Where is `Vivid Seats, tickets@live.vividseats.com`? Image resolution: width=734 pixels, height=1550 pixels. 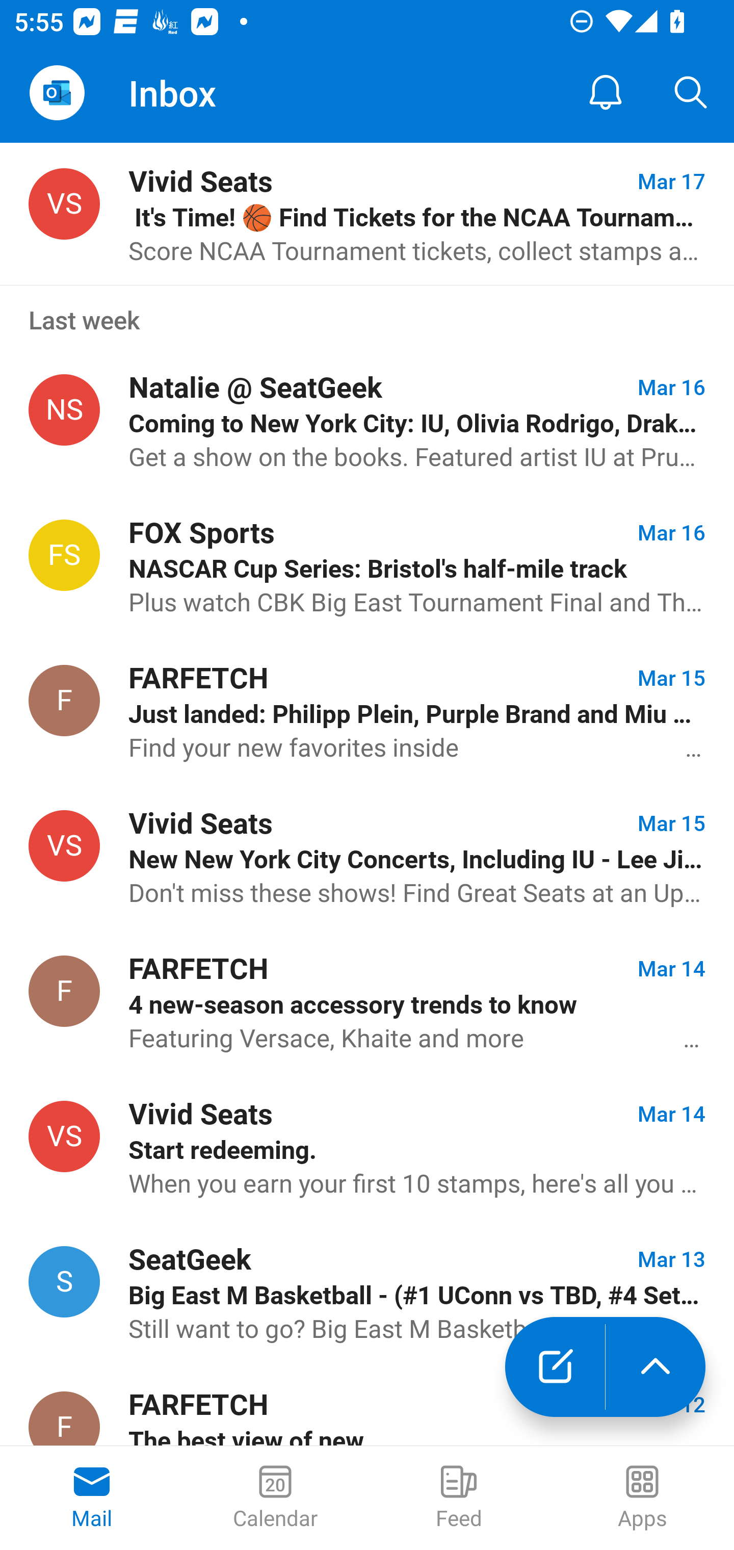
Vivid Seats, tickets@live.vividseats.com is located at coordinates (64, 1136).